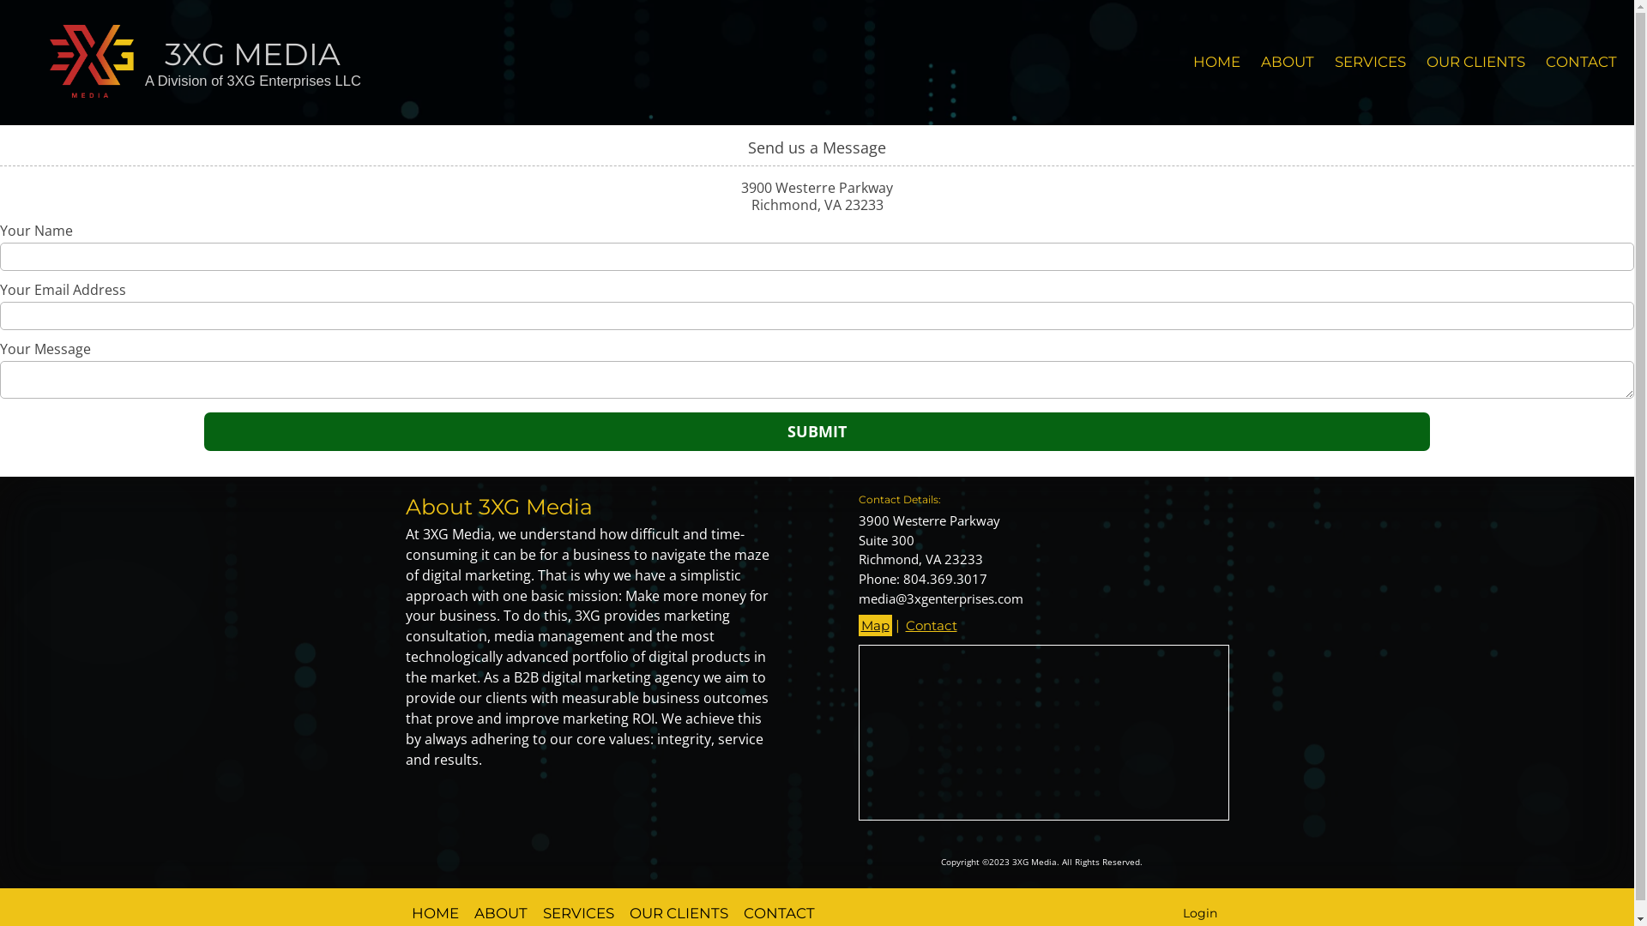 The image size is (1647, 926). Describe the element at coordinates (931, 626) in the screenshot. I see `Contact` at that location.